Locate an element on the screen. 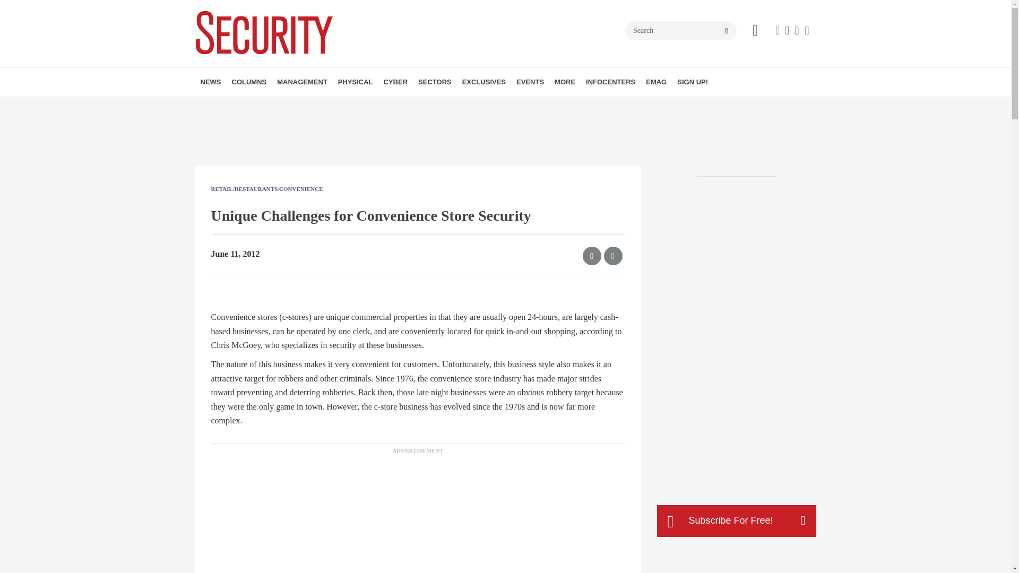 The image size is (1019, 573). CYBER is located at coordinates (396, 82).